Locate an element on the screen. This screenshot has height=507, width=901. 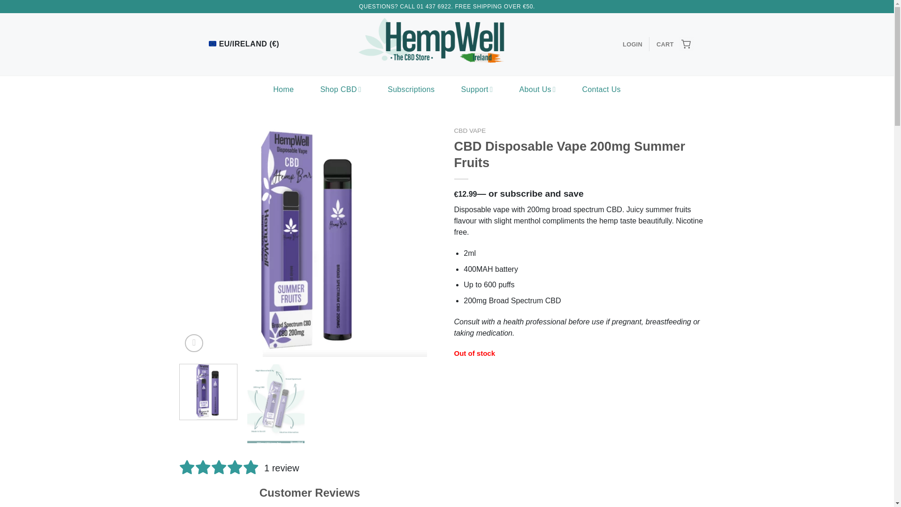
Support is located at coordinates (477, 89).